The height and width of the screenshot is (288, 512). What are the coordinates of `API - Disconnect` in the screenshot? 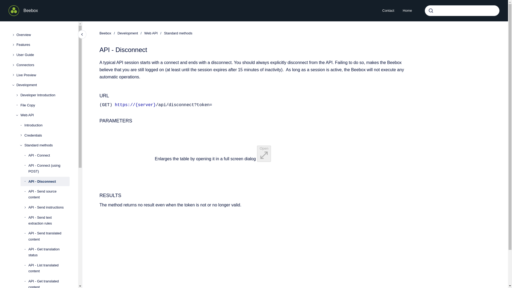 It's located at (49, 181).